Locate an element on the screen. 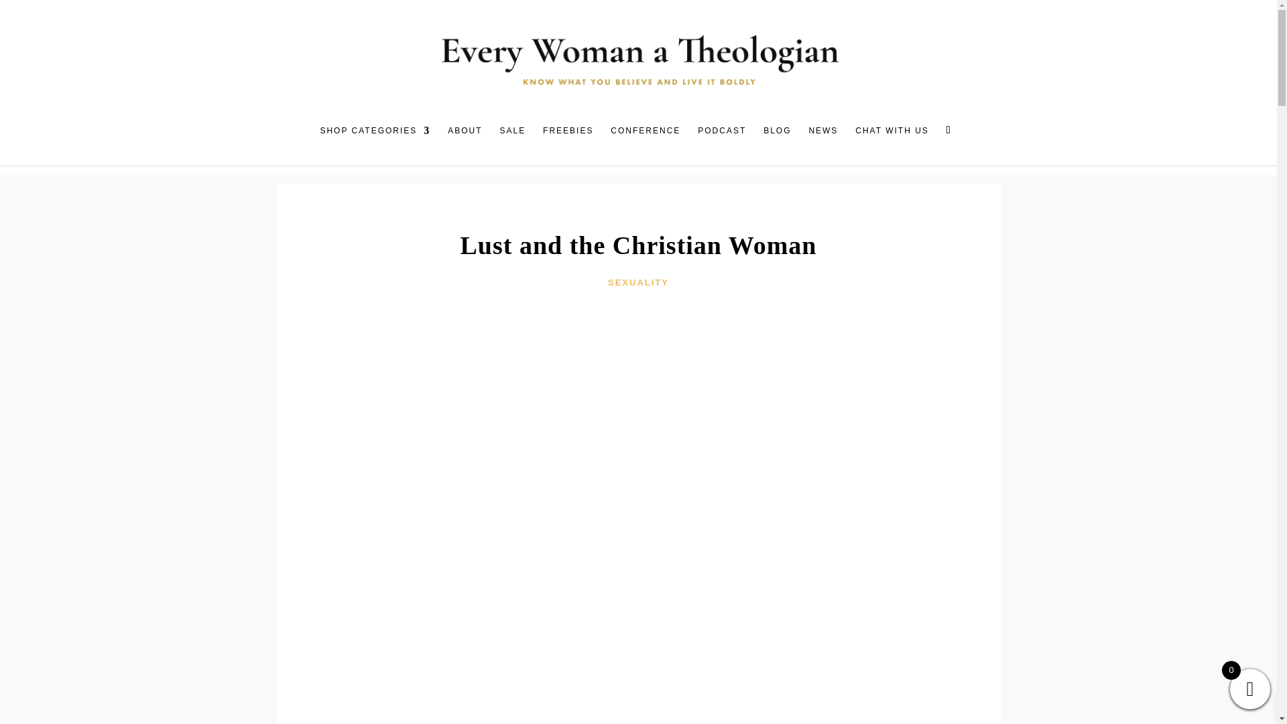 This screenshot has height=724, width=1287. BLOG is located at coordinates (777, 138).